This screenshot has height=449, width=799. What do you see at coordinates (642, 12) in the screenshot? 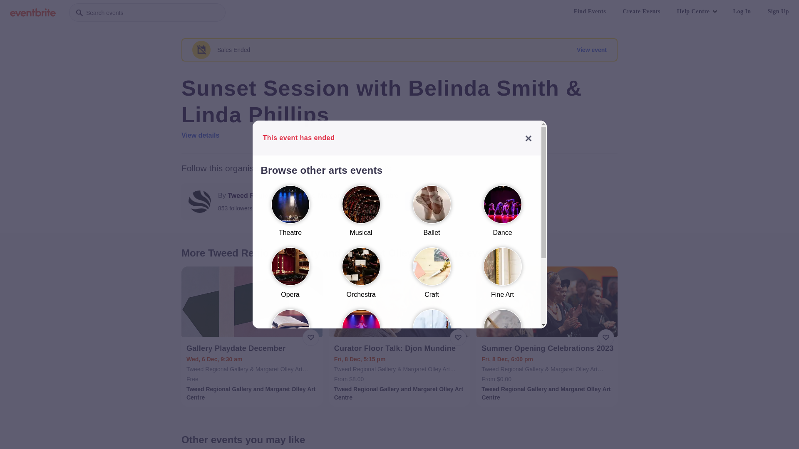
I see `Create Events` at bounding box center [642, 12].